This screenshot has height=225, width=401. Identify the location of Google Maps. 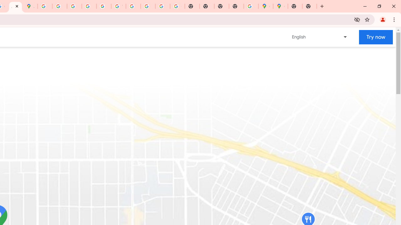
(266, 6).